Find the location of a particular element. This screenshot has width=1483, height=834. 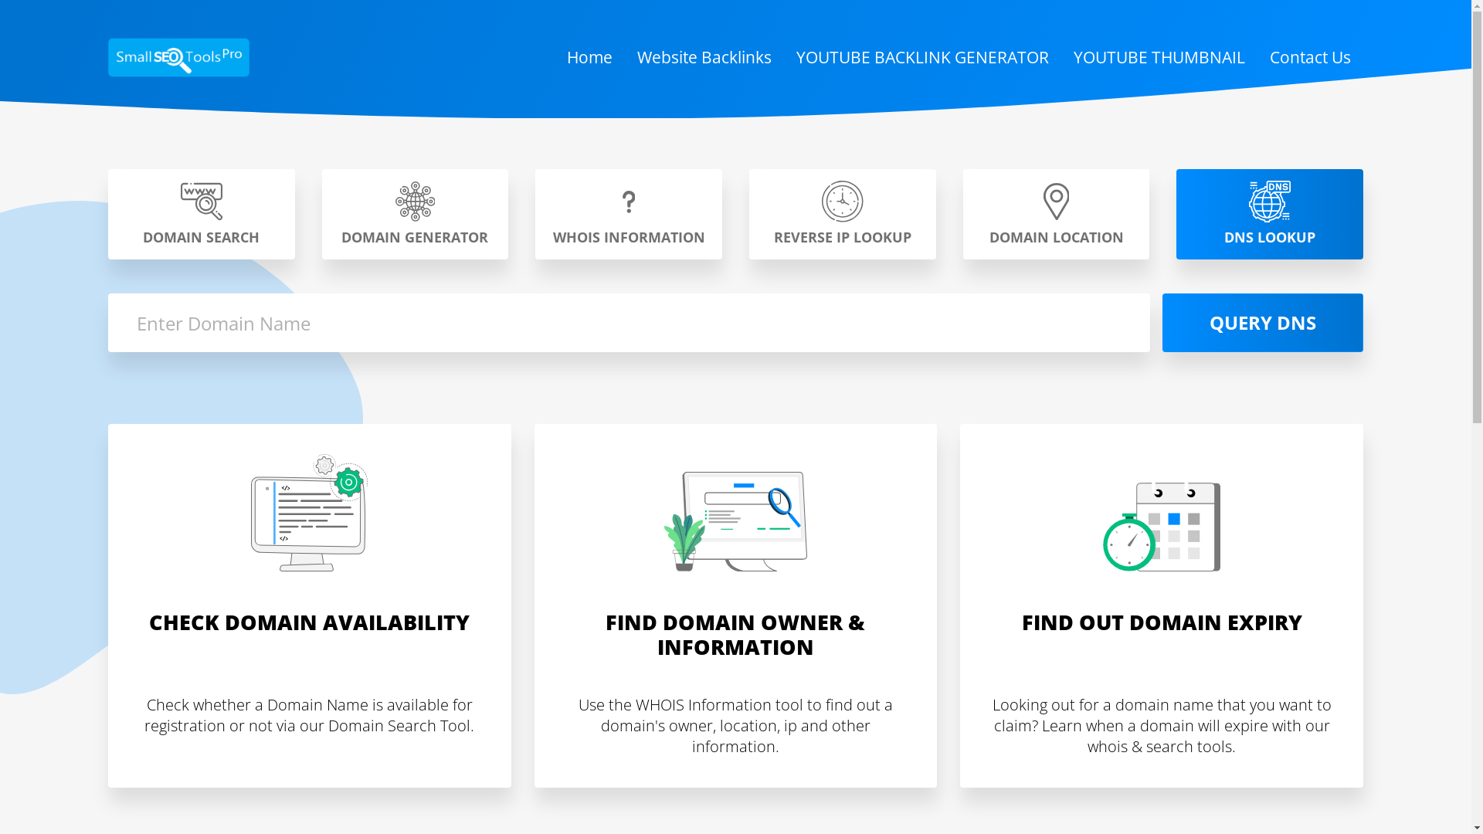

YOUTUBE BACKLINK GENERATOR is located at coordinates (922, 58).